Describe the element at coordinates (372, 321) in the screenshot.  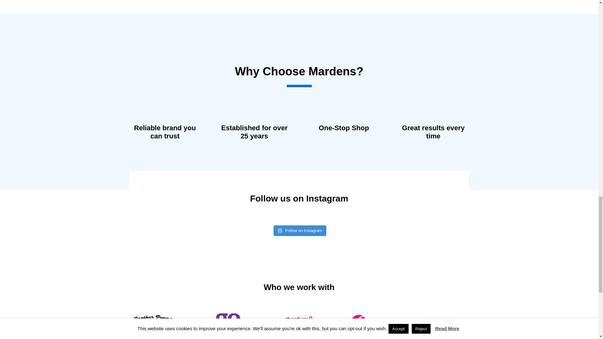
I see `First Bus Essex` at that location.